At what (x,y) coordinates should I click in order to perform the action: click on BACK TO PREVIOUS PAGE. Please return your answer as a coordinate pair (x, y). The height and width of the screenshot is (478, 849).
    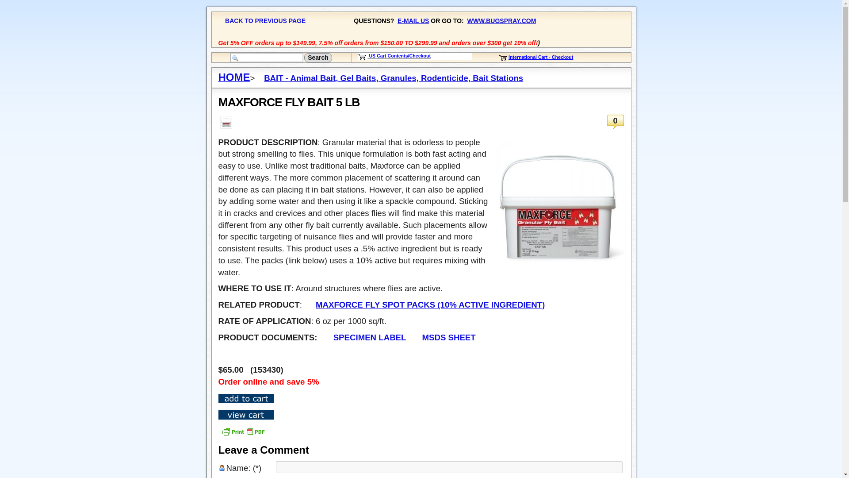
    Looking at the image, I should click on (265, 20).